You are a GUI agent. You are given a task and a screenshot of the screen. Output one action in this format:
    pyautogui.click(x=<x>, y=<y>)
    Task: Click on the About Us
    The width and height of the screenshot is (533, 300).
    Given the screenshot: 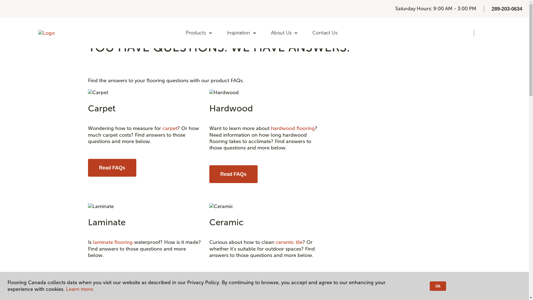 What is the action you would take?
    pyautogui.click(x=285, y=33)
    